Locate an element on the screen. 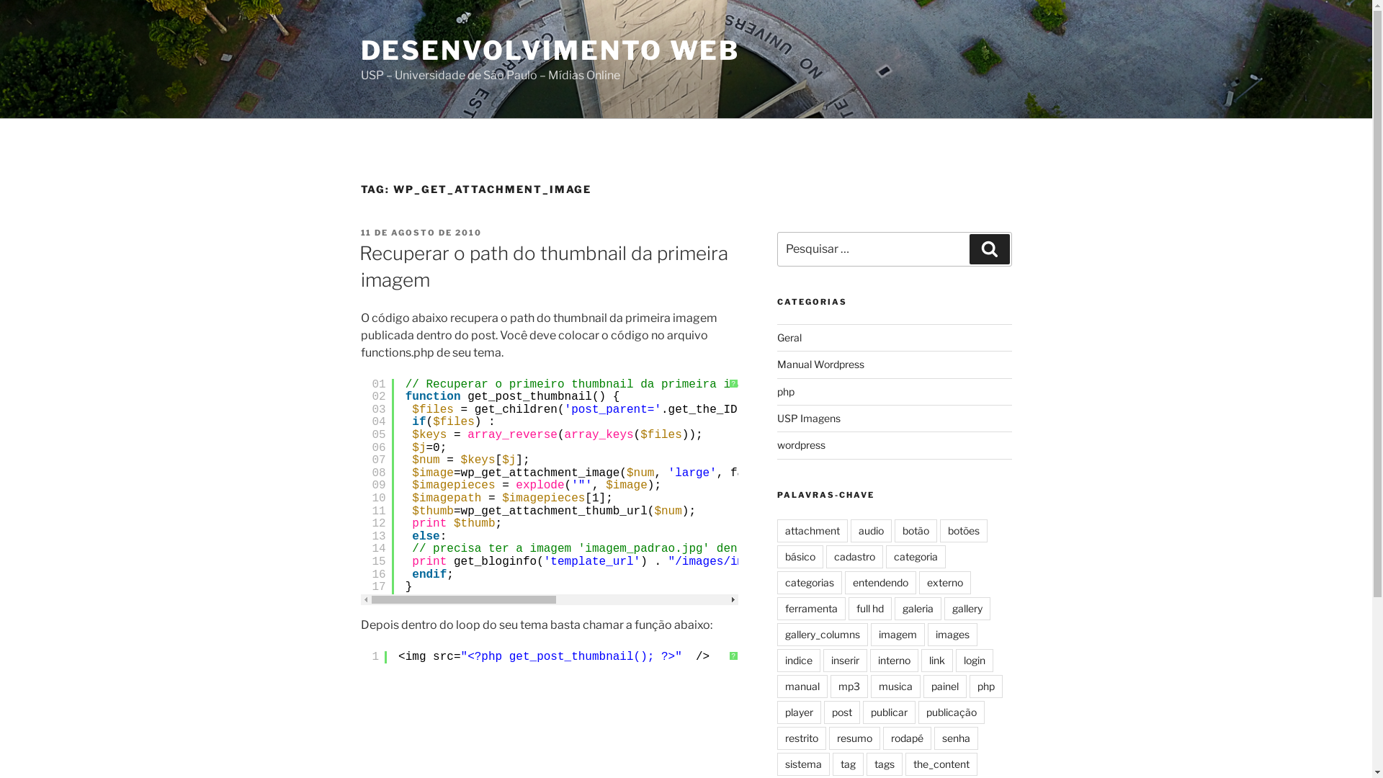 This screenshot has width=1383, height=778. musica is located at coordinates (896, 687).